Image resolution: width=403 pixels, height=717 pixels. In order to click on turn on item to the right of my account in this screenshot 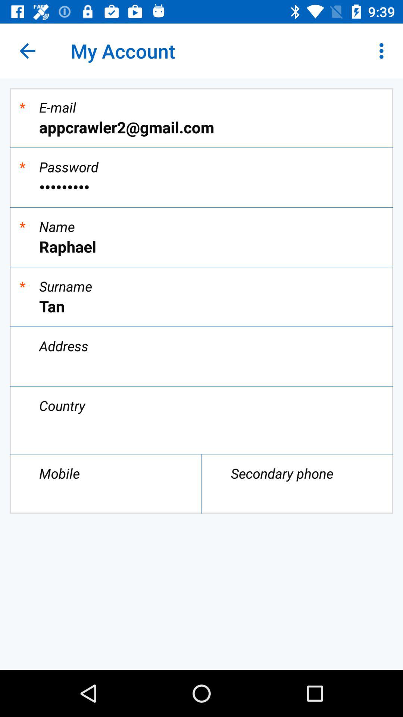, I will do `click(384, 51)`.